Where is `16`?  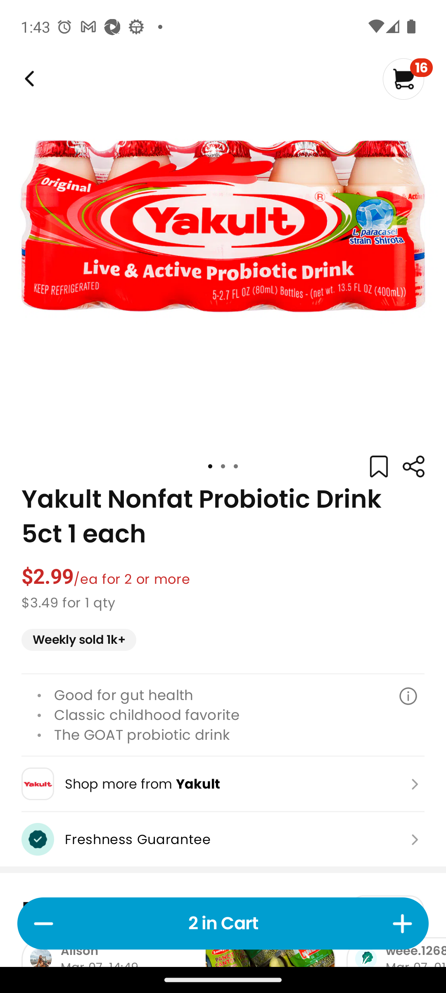 16 is located at coordinates (407, 79).